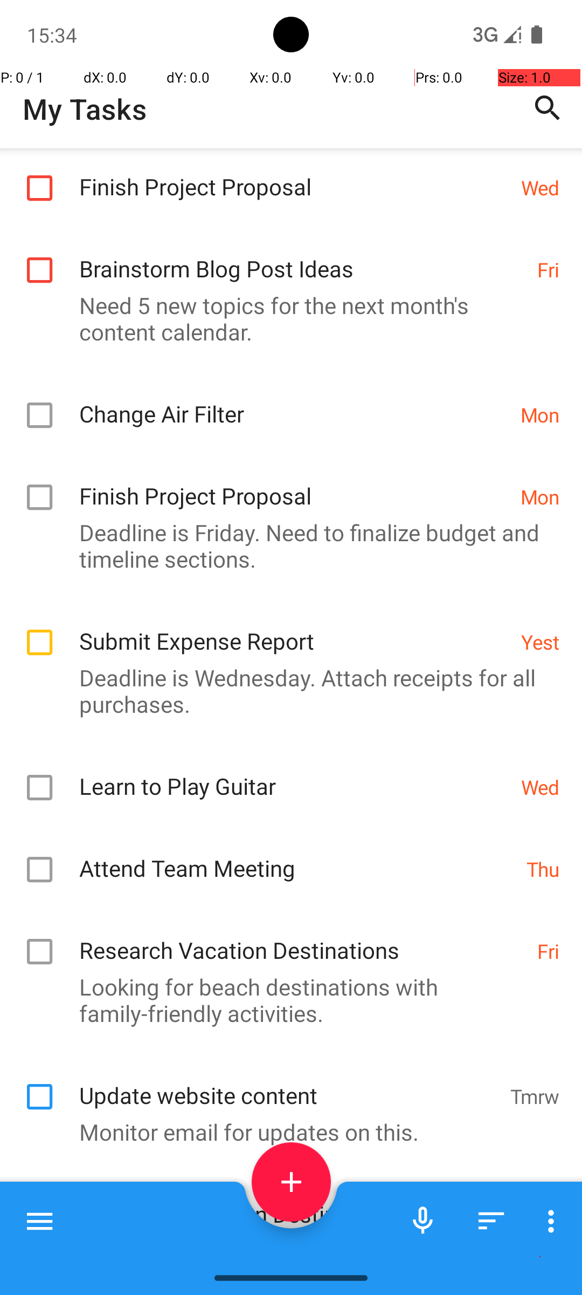  I want to click on Thu, so click(543, 869).